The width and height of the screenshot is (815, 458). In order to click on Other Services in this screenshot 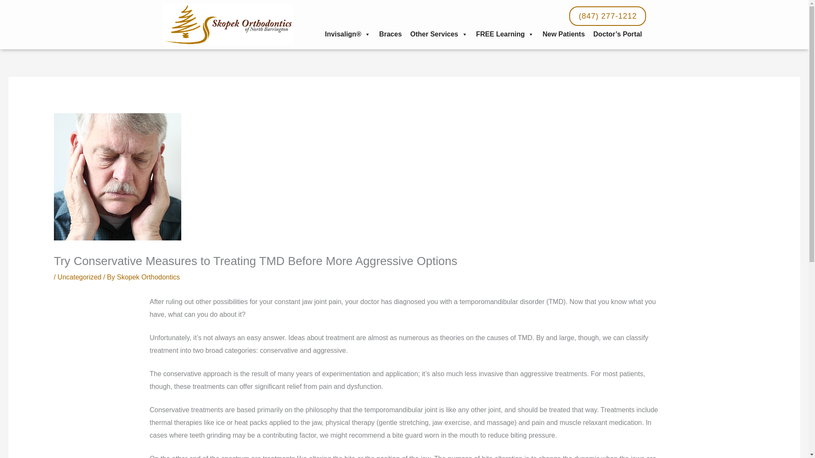, I will do `click(439, 34)`.